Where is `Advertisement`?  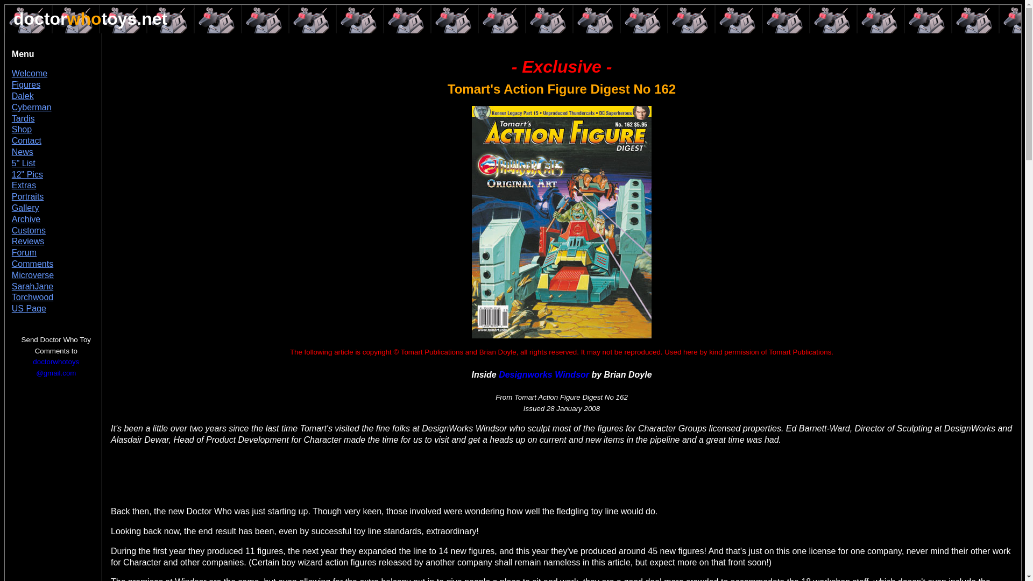 Advertisement is located at coordinates (236, 470).